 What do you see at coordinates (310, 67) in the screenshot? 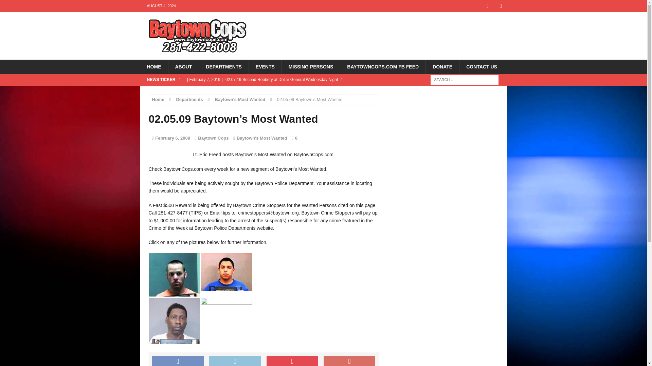
I see `MISSING PERSONS` at bounding box center [310, 67].